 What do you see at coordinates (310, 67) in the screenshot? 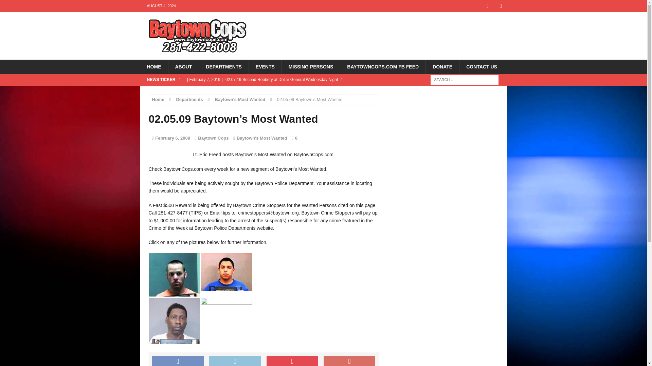
I see `MISSING PERSONS` at bounding box center [310, 67].